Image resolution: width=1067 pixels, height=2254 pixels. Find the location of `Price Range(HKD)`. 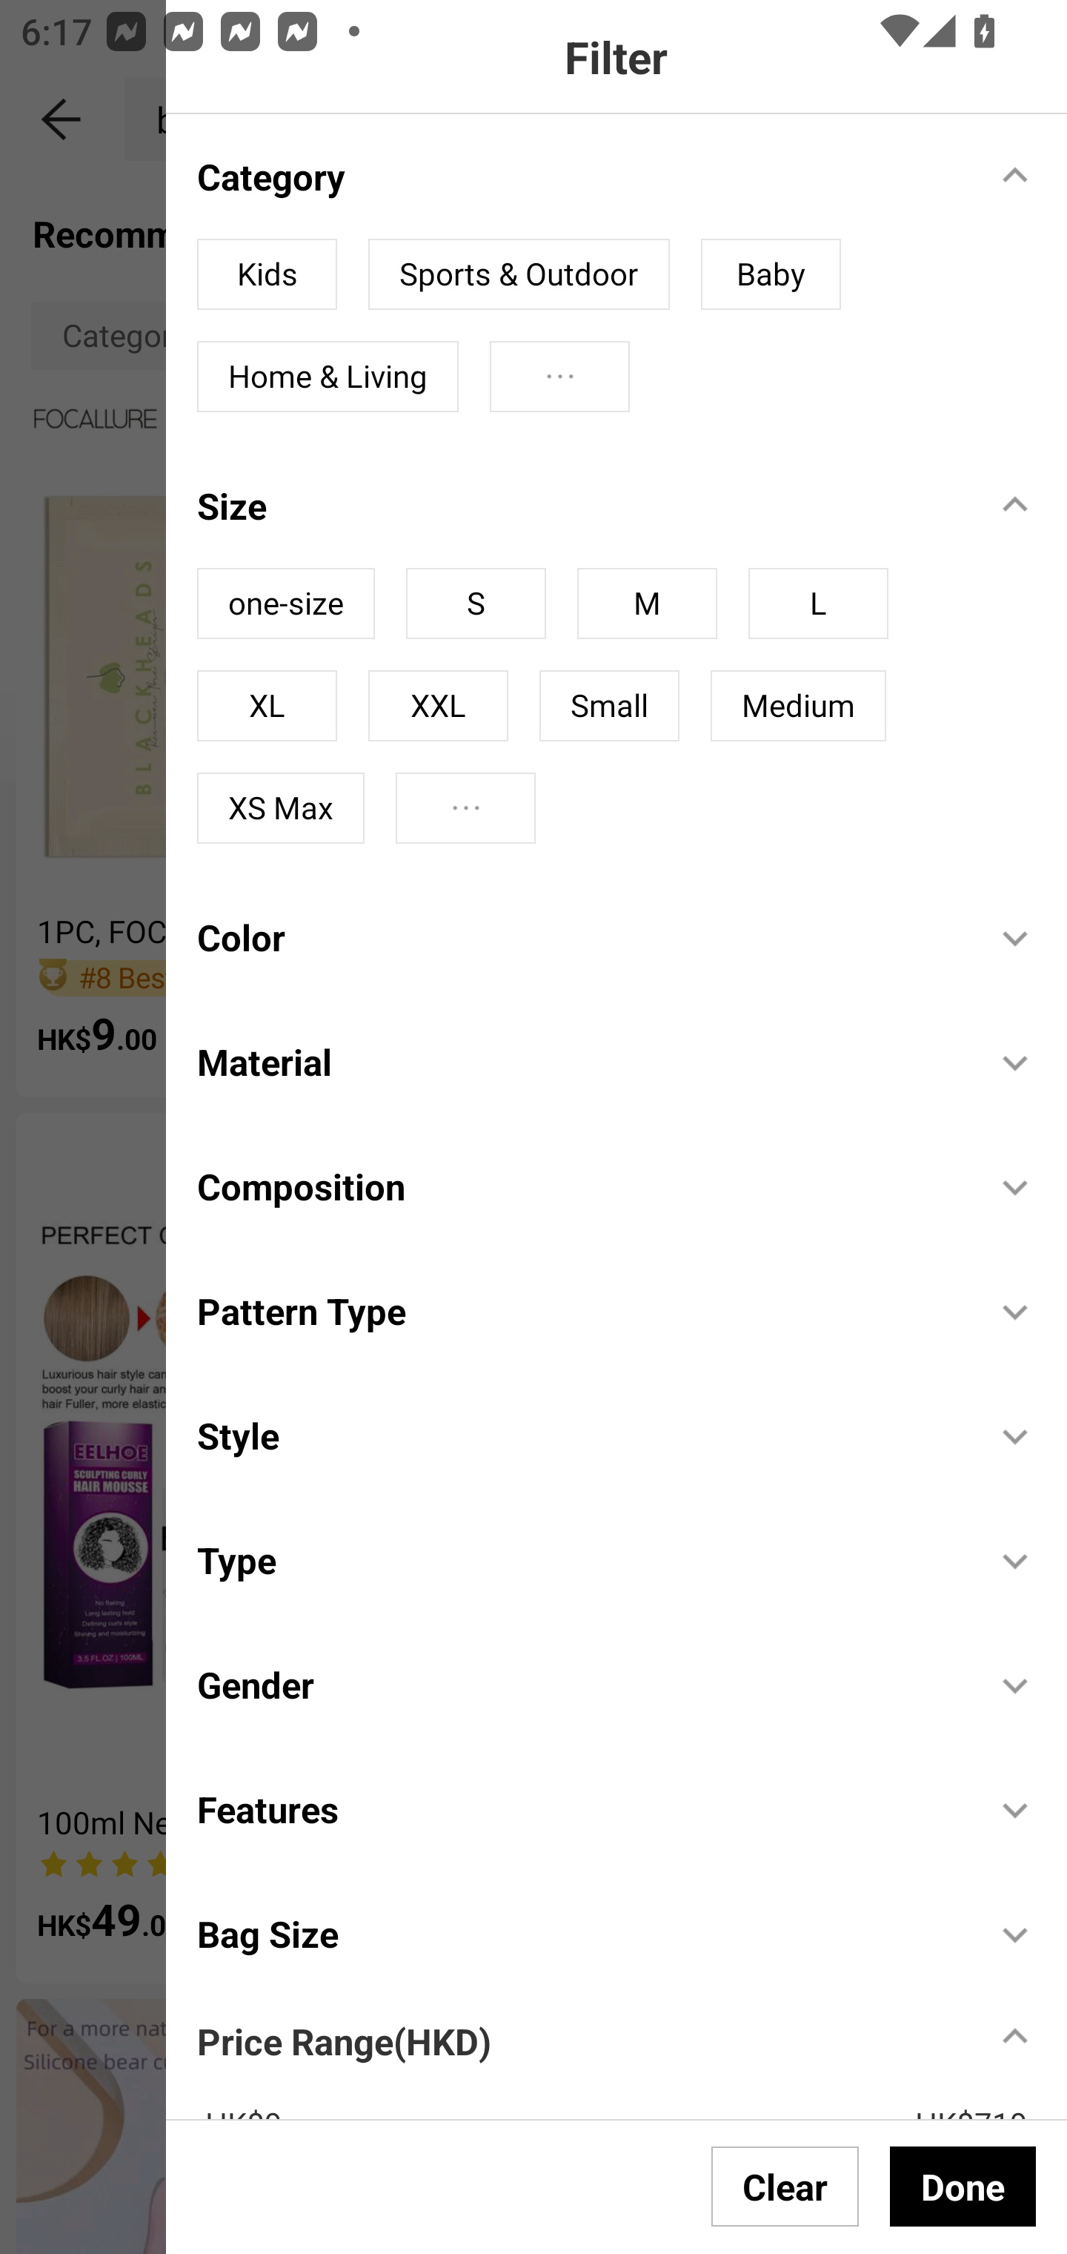

Price Range(HKD) is located at coordinates (344, 2040).